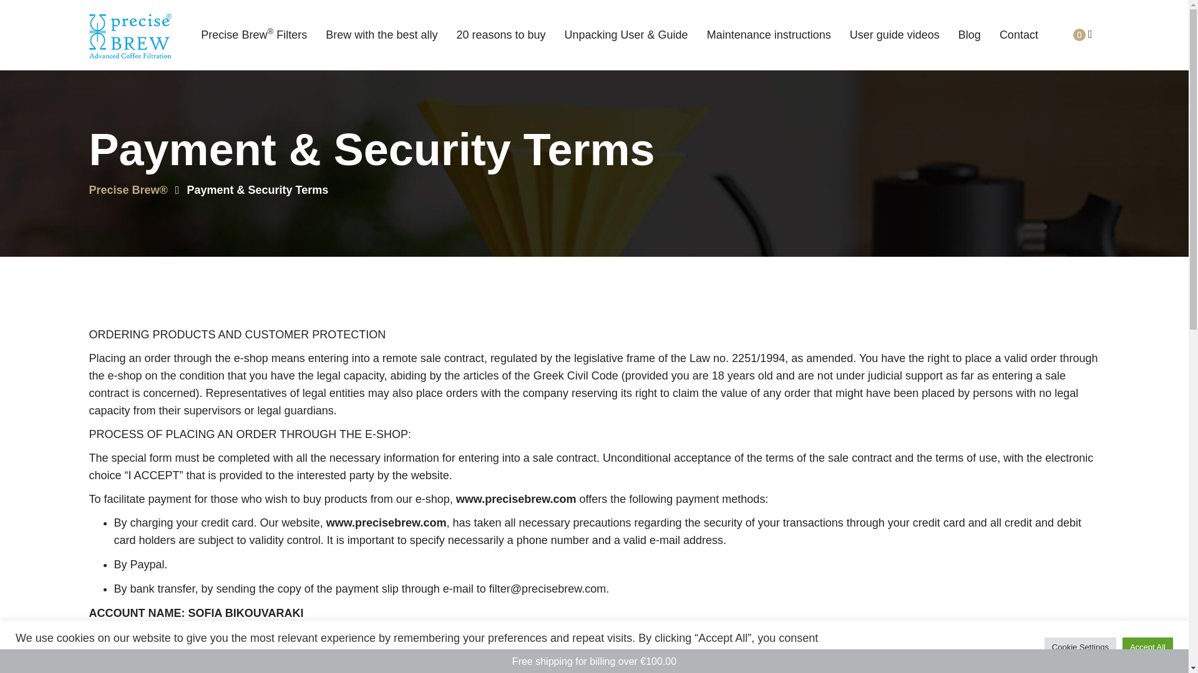 The width and height of the screenshot is (1198, 673). Describe the element at coordinates (1081, 646) in the screenshot. I see `Cookie Settings` at that location.